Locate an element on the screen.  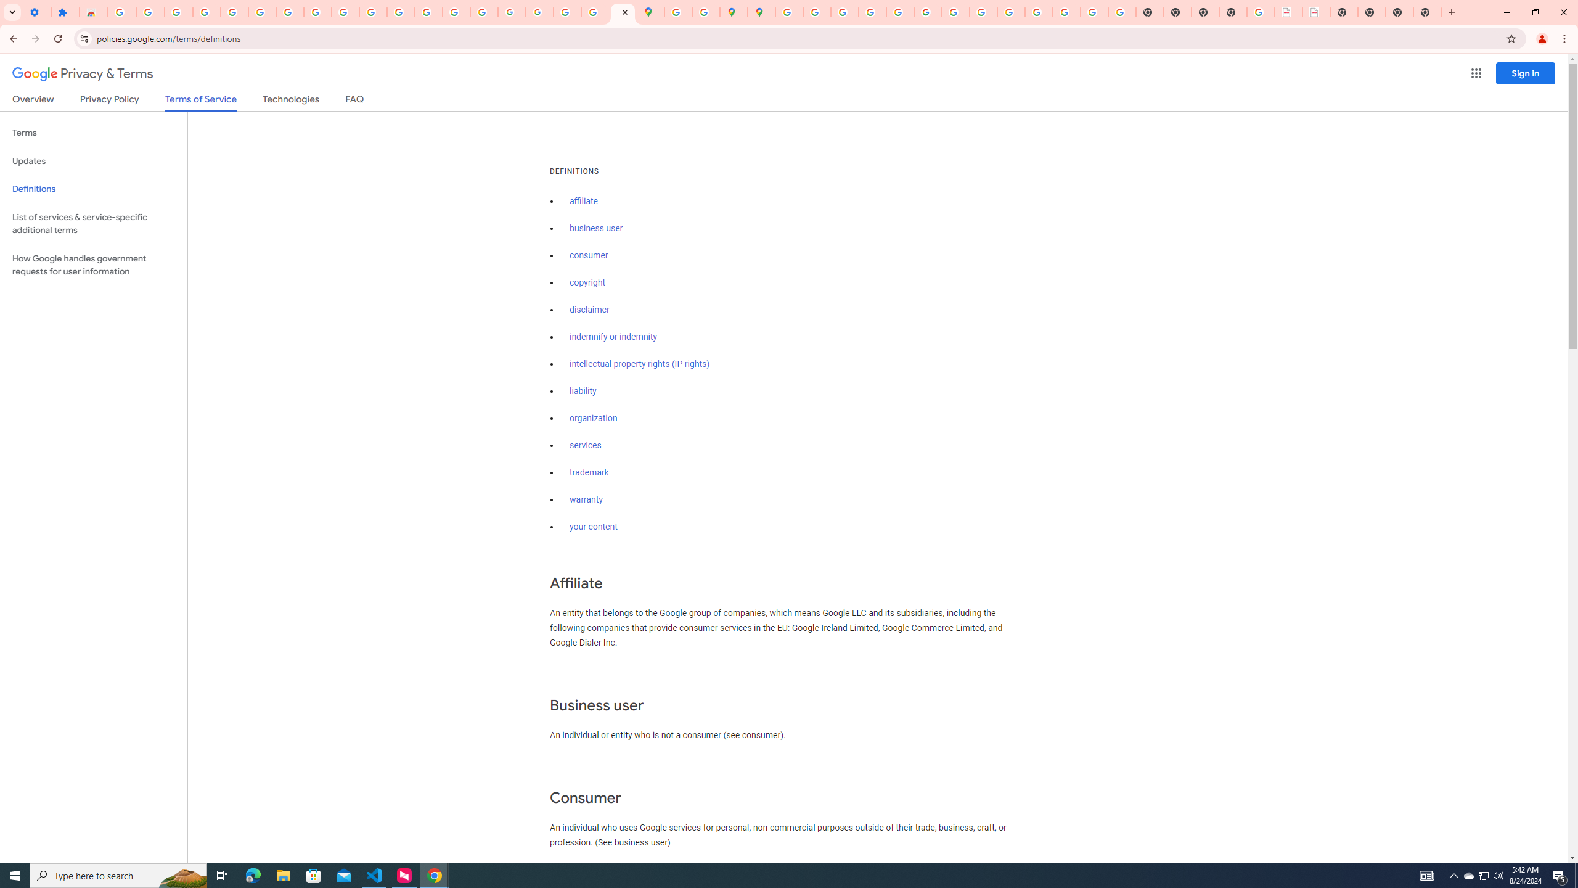
View site information is located at coordinates (84, 38).